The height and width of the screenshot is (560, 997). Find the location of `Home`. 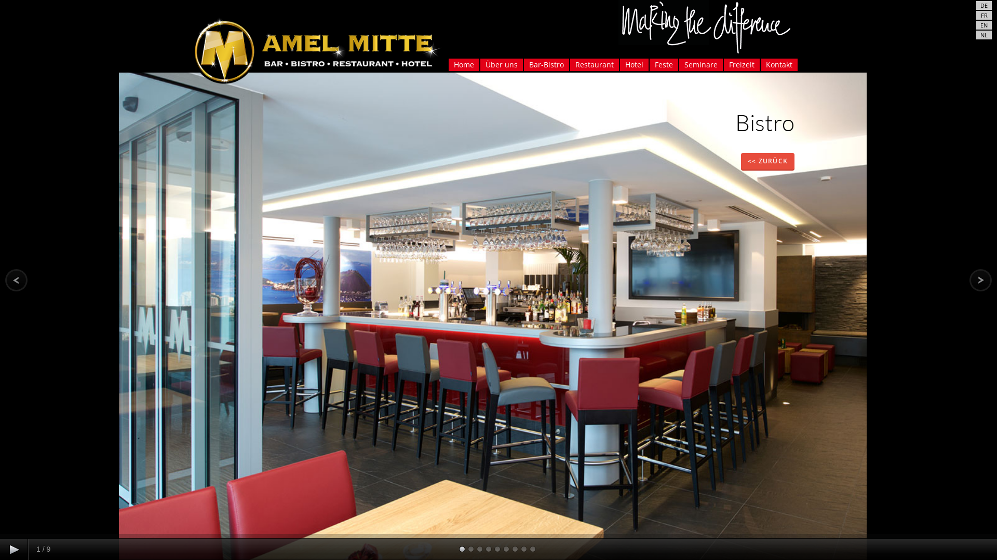

Home is located at coordinates (464, 65).